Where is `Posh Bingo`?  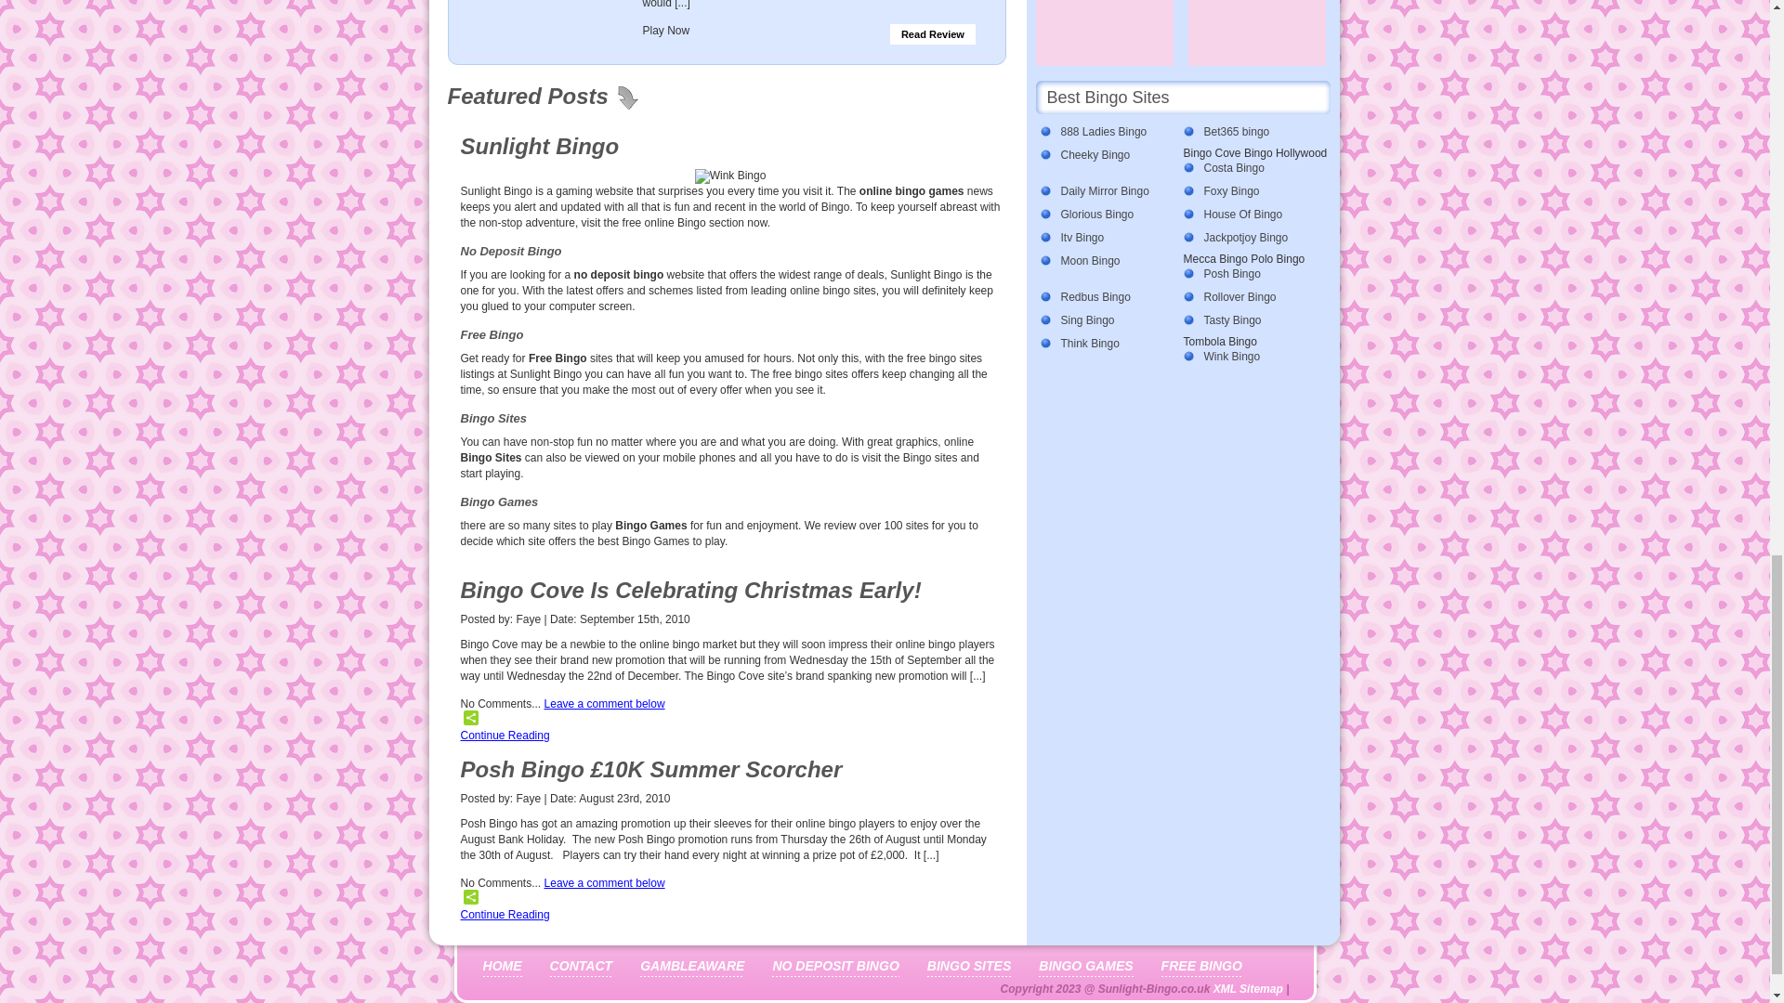 Posh Bingo is located at coordinates (1250, 274).